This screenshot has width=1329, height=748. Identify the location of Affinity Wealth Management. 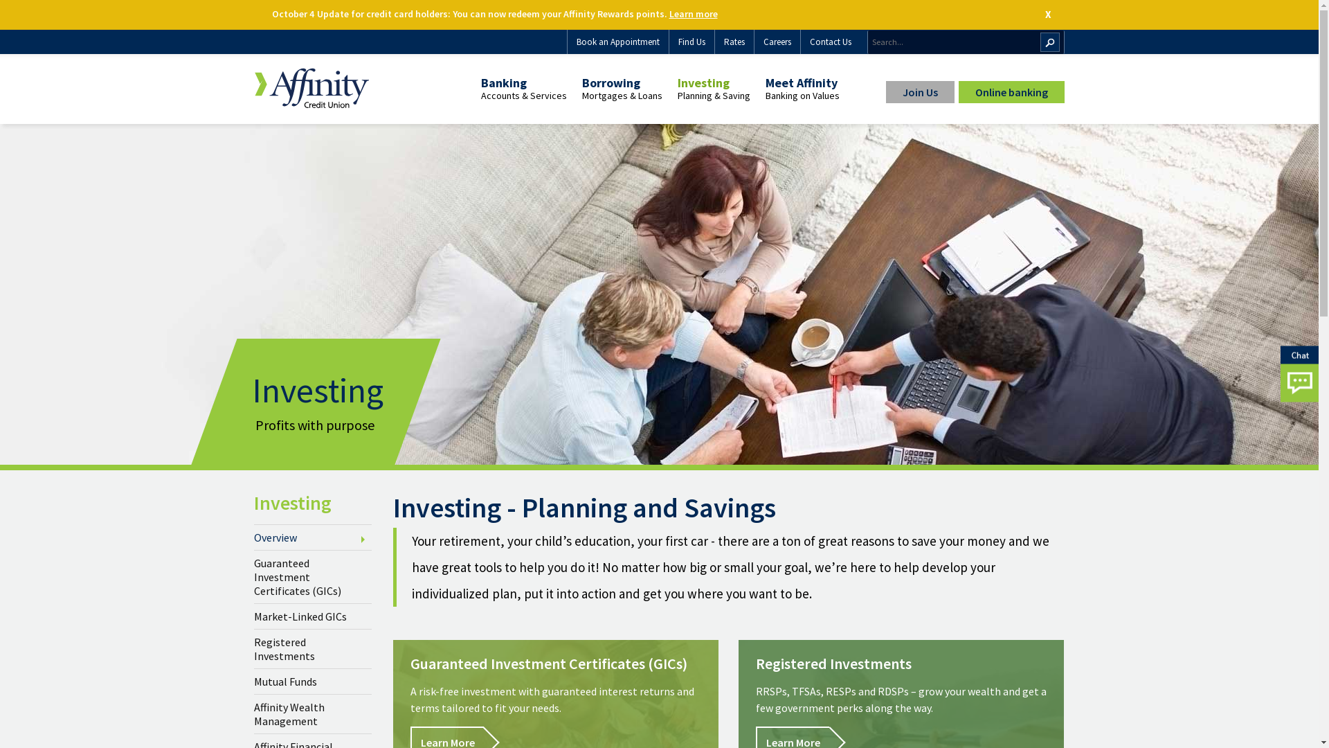
(313, 714).